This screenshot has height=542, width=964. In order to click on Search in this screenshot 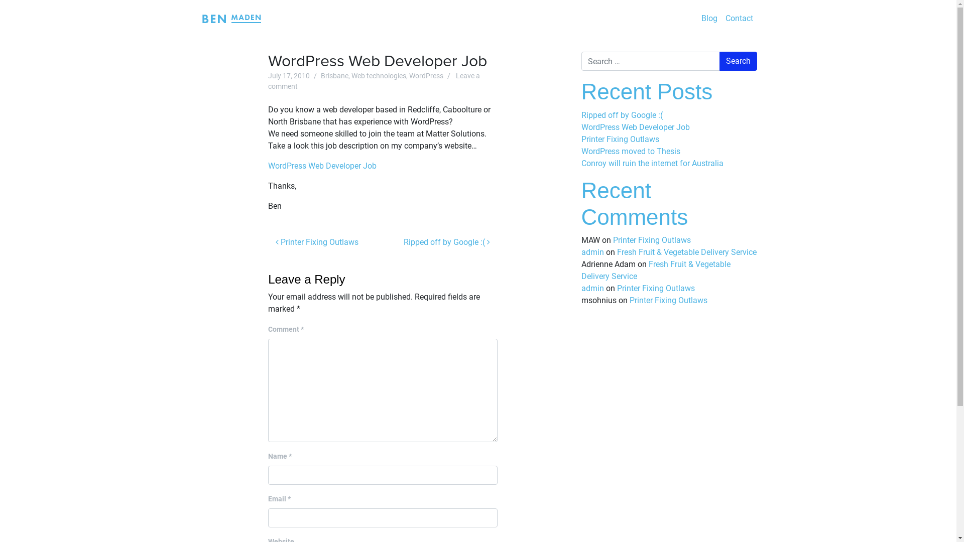, I will do `click(738, 61)`.